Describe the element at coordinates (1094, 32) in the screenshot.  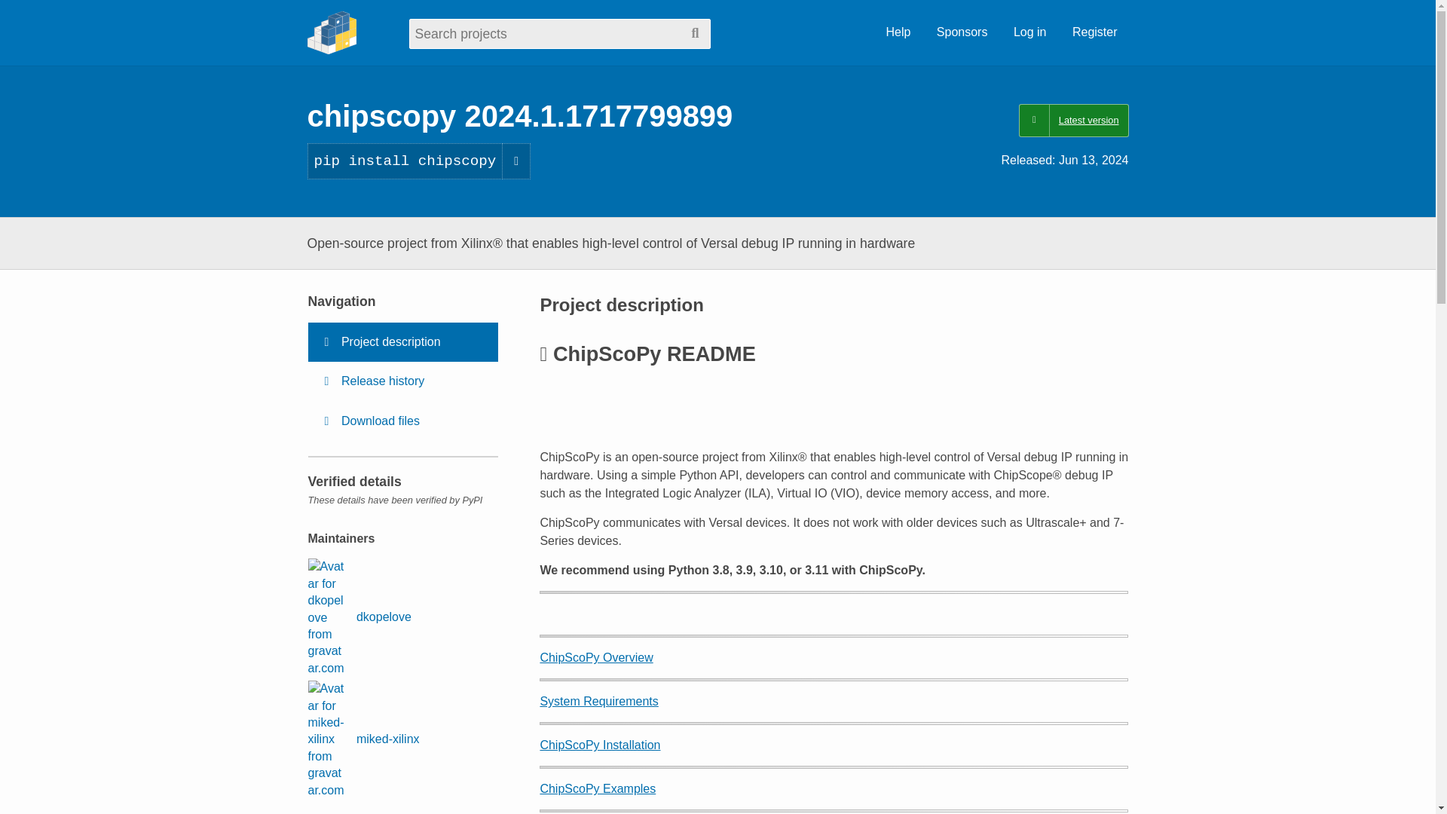
I see `Register` at that location.